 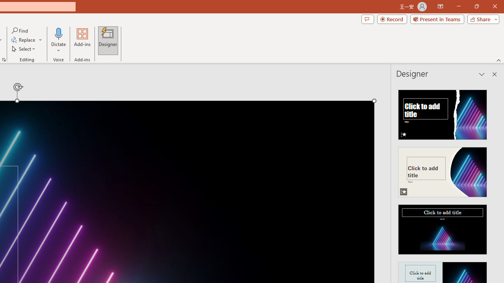 I want to click on More Options, so click(x=59, y=48).